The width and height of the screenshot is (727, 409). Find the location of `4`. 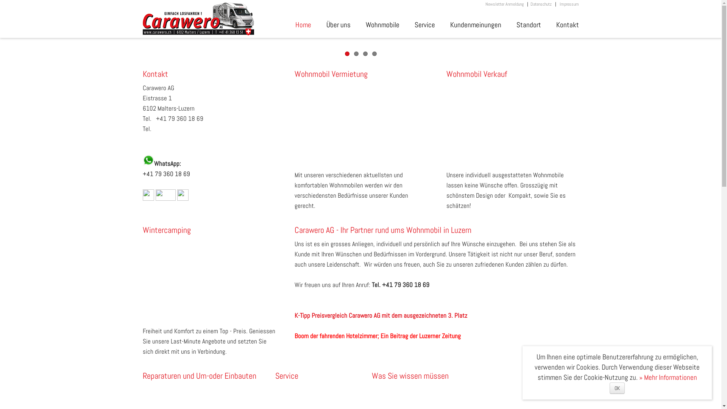

4 is located at coordinates (374, 54).